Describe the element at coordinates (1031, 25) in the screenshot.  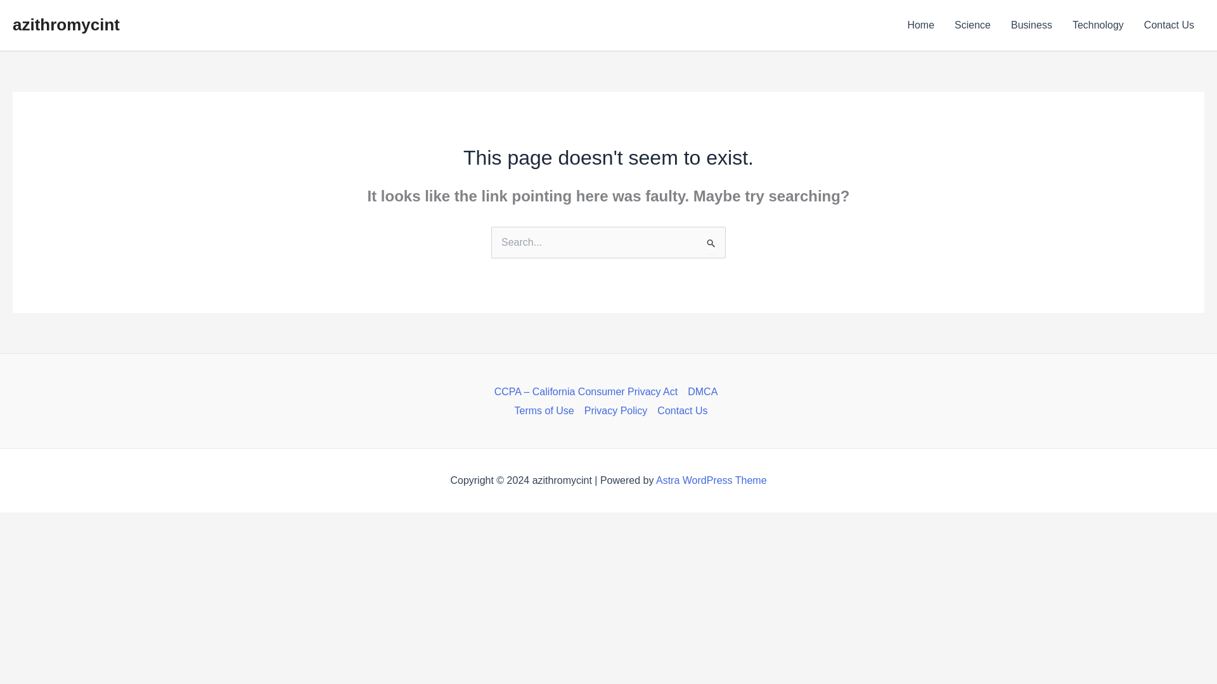
I see `Business` at that location.